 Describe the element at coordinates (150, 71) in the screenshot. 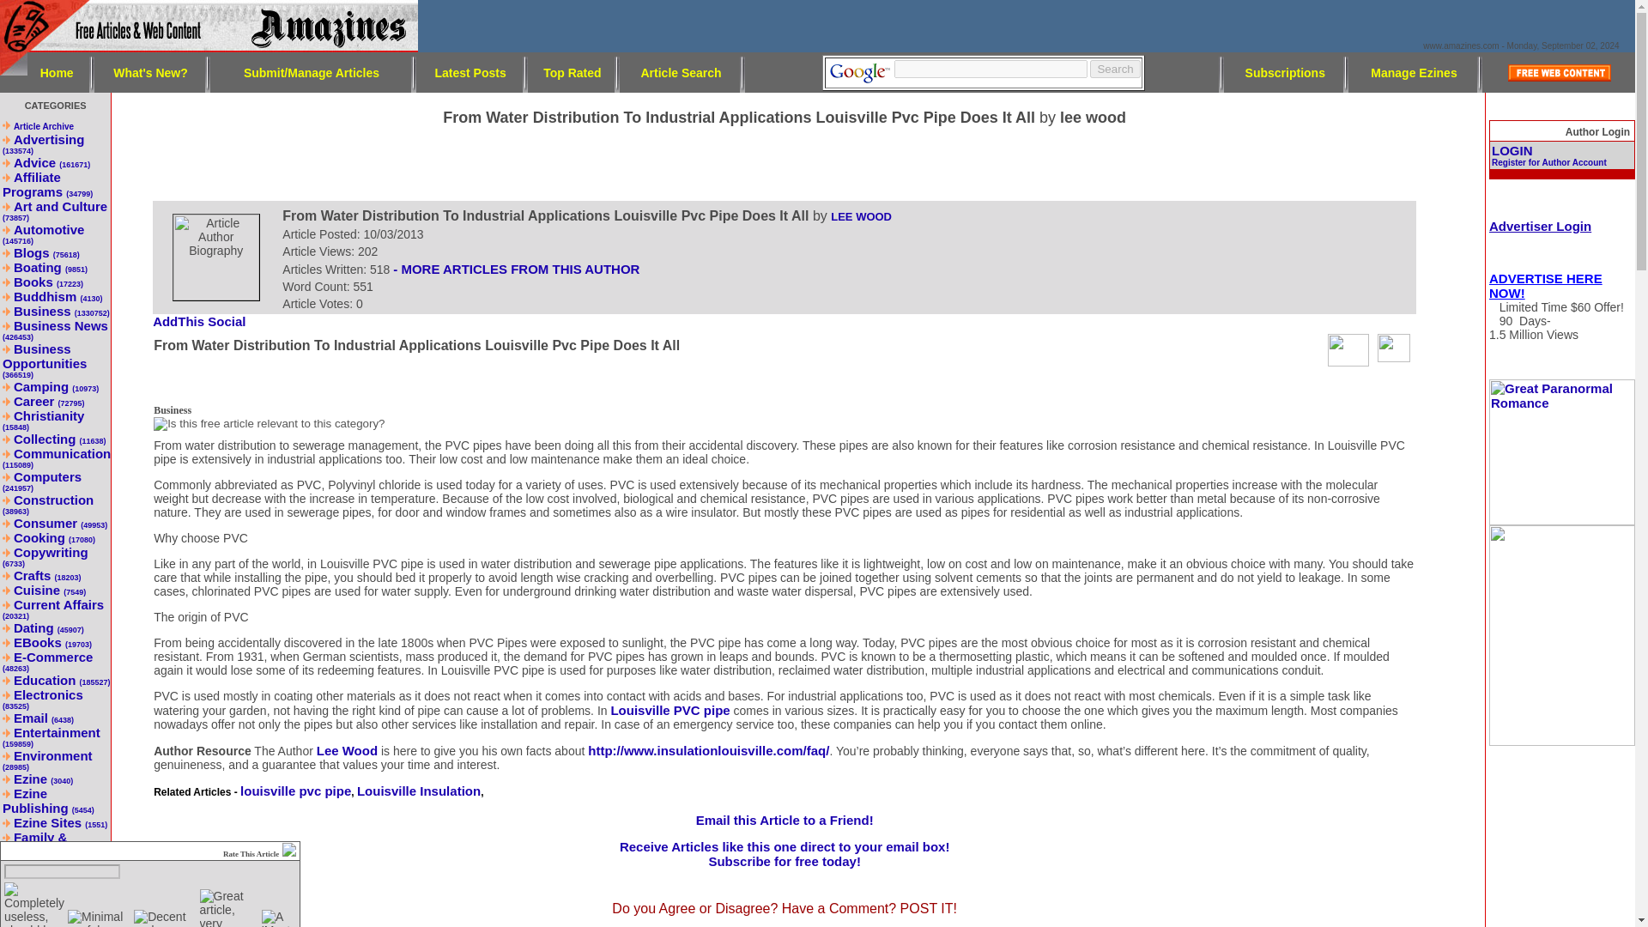

I see `What's New?` at that location.